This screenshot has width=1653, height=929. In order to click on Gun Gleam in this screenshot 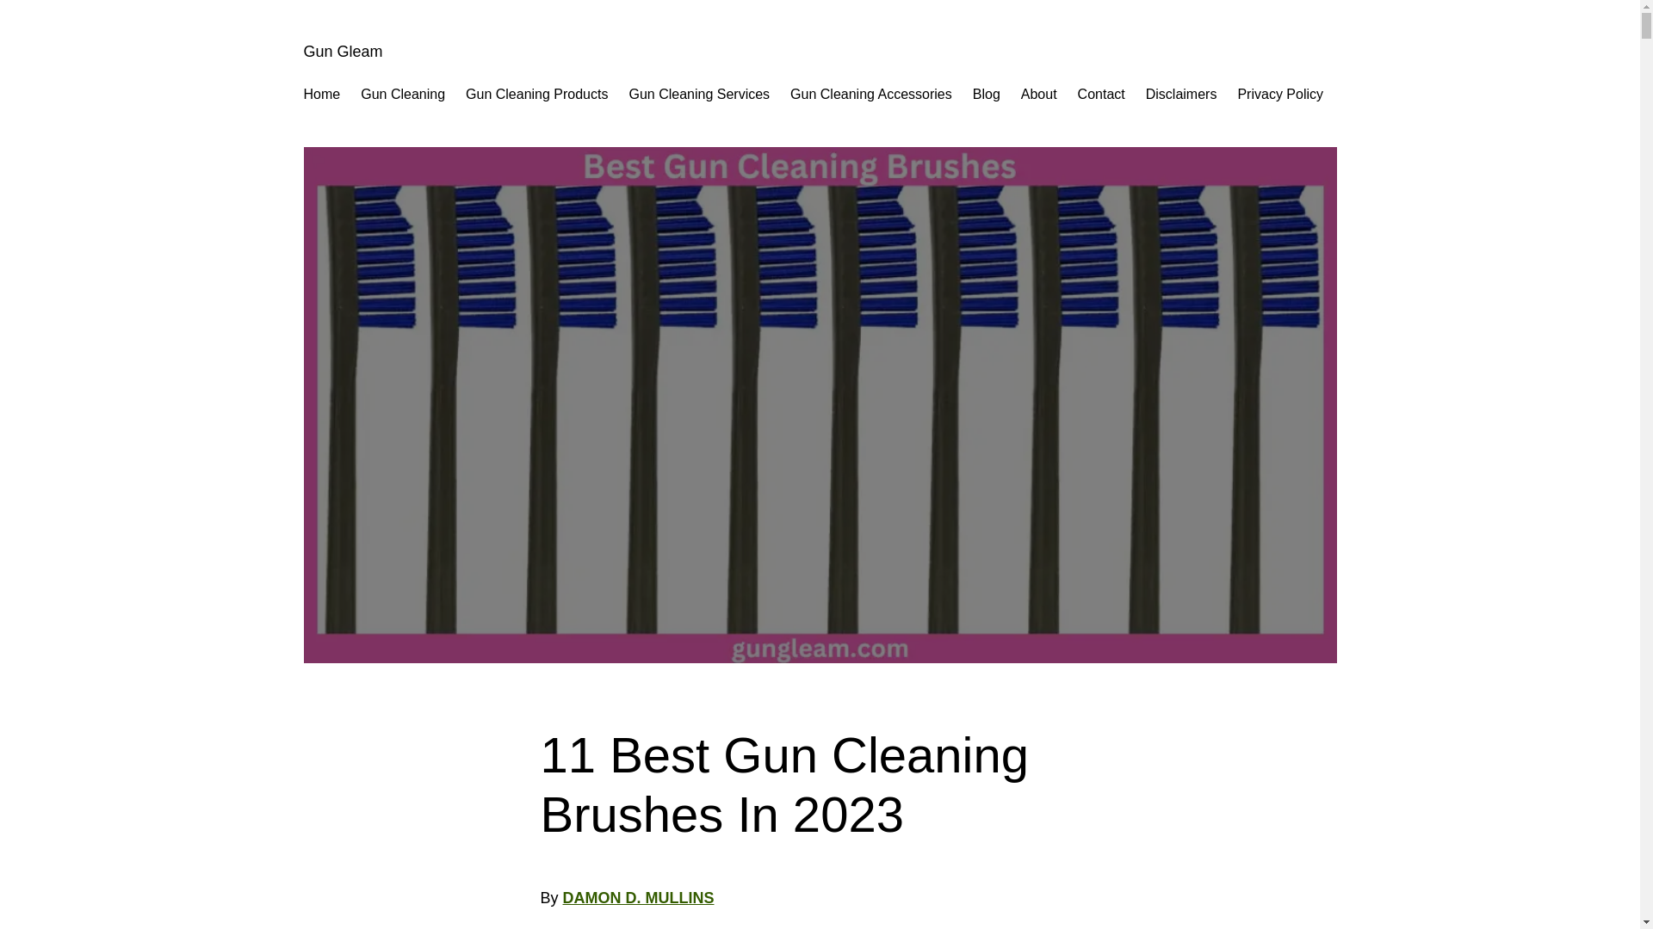, I will do `click(342, 52)`.